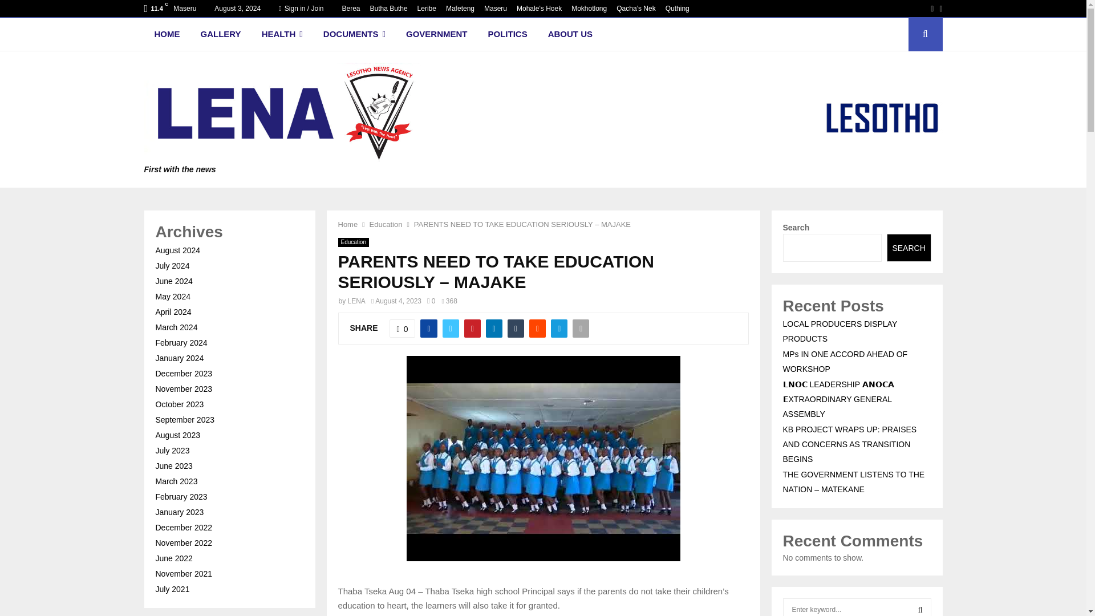  What do you see at coordinates (351, 9) in the screenshot?
I see `Berea` at bounding box center [351, 9].